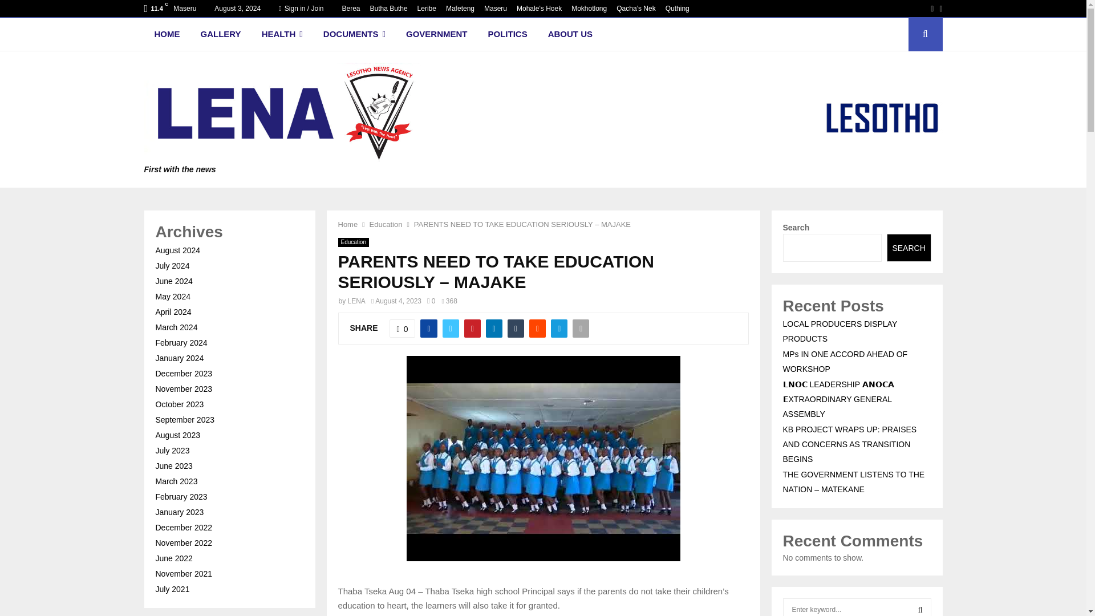  What do you see at coordinates (351, 9) in the screenshot?
I see `Berea` at bounding box center [351, 9].